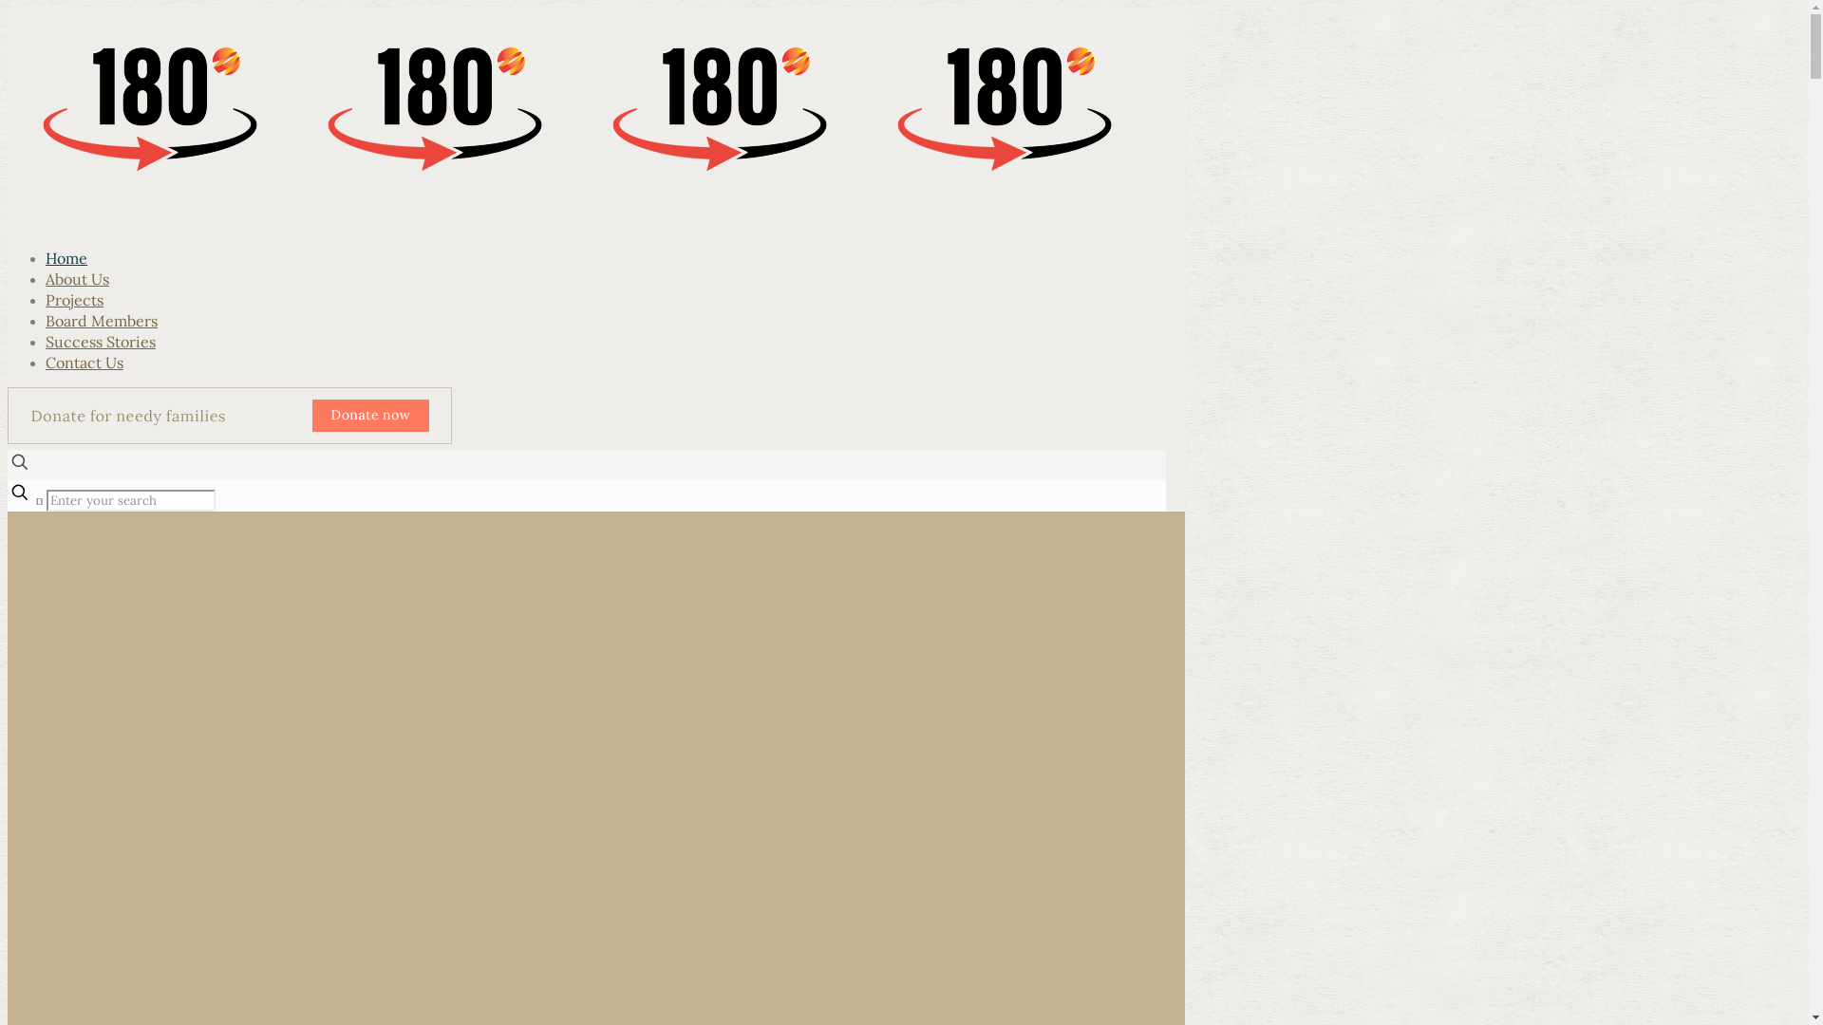  I want to click on About Us, so click(78, 279).